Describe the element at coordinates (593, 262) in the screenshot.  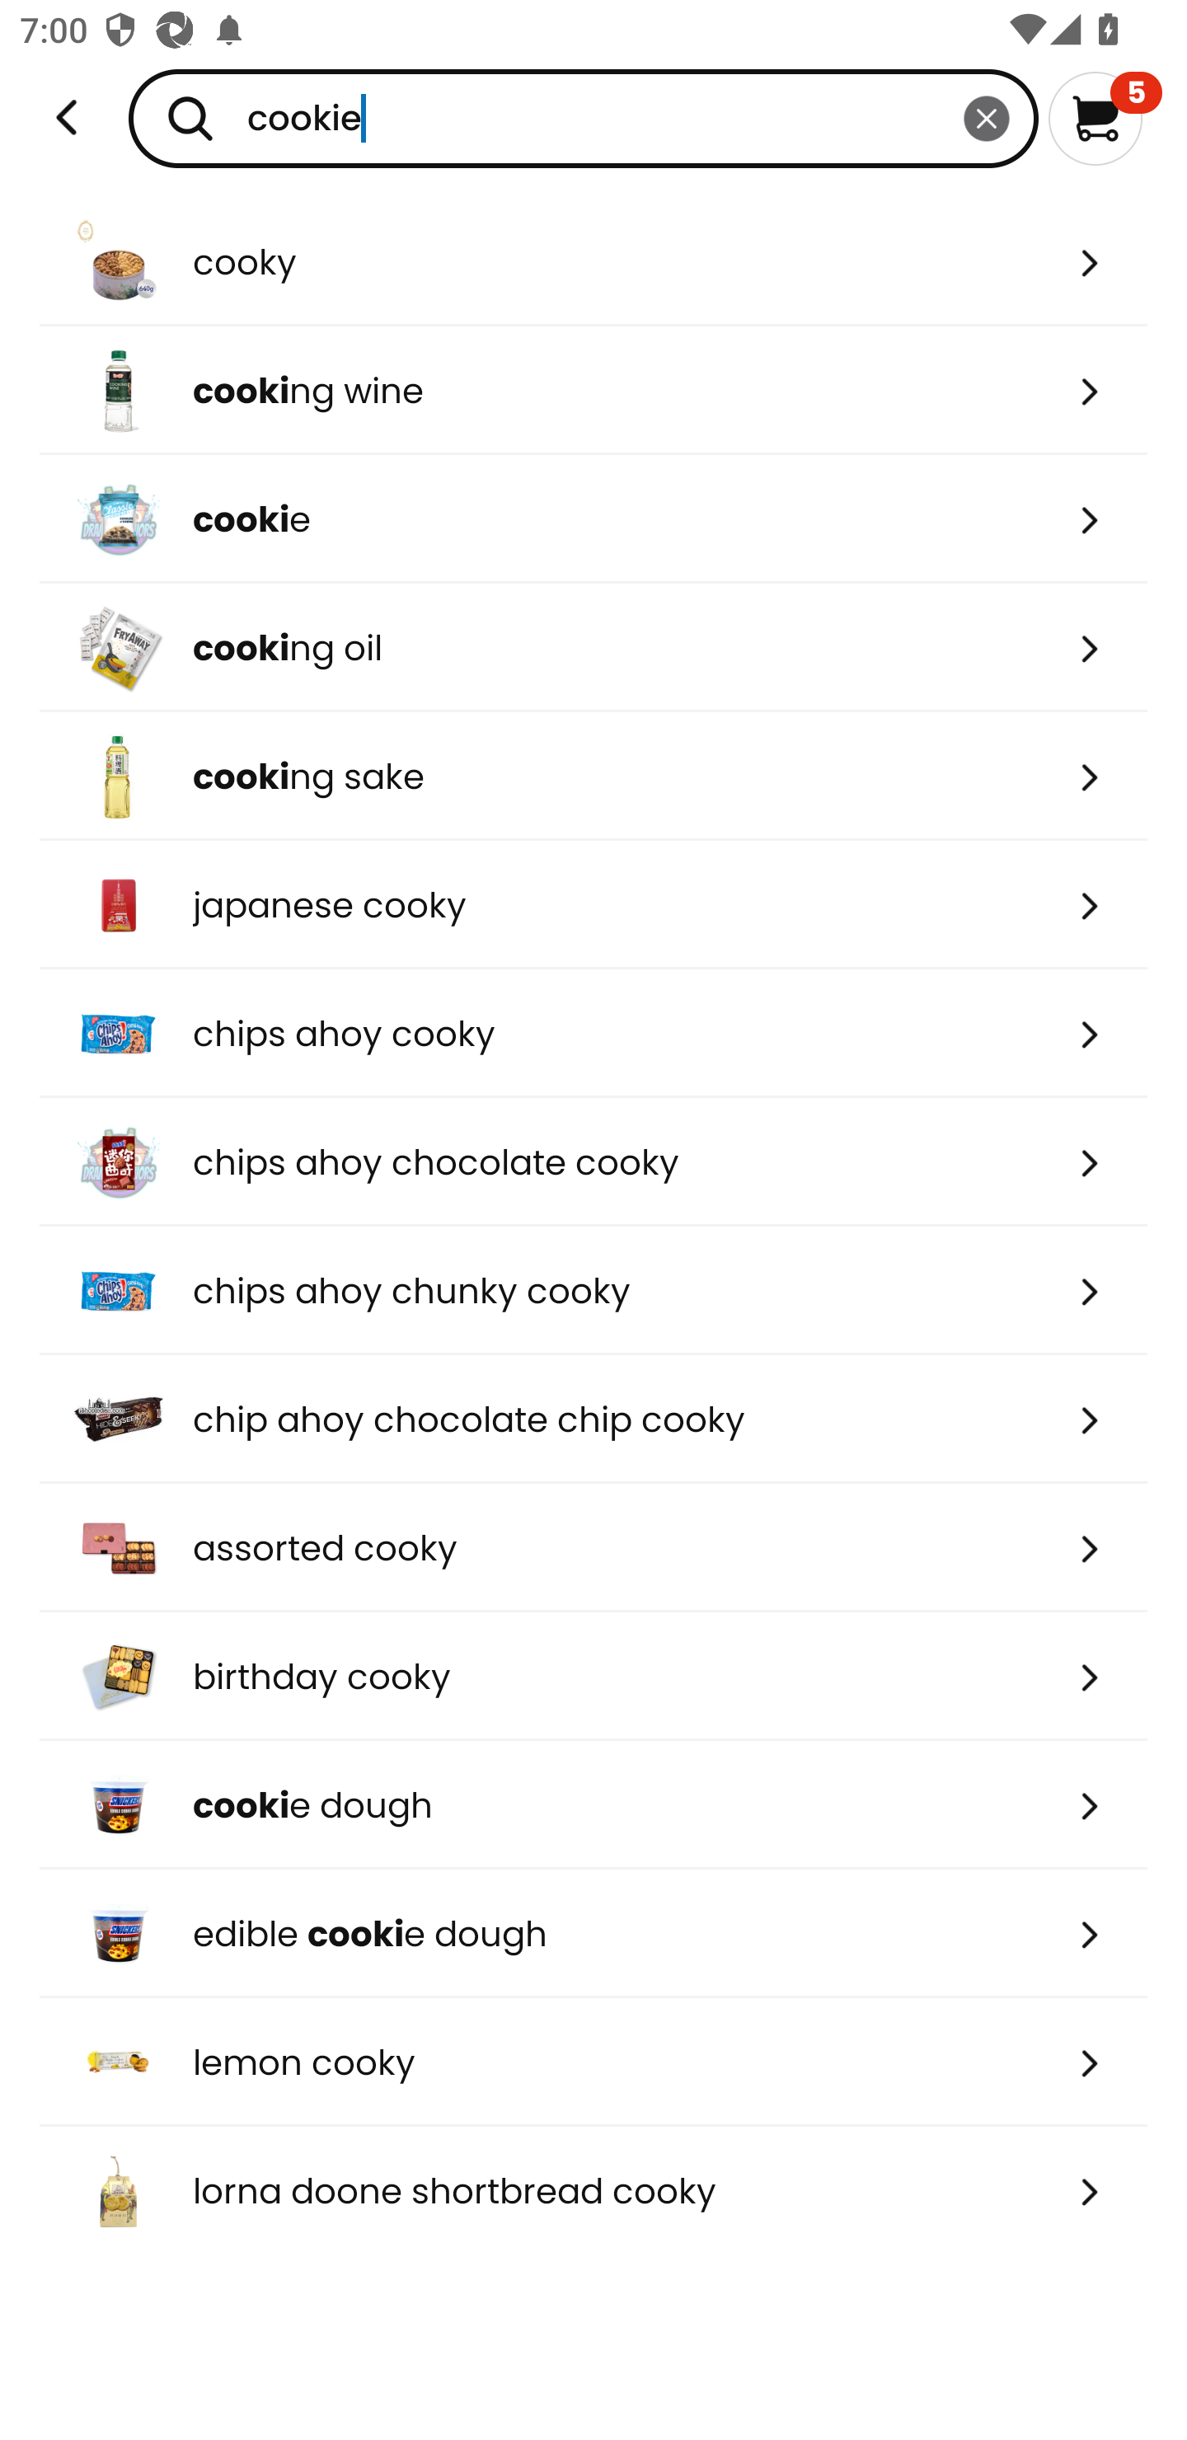
I see `cooky` at that location.